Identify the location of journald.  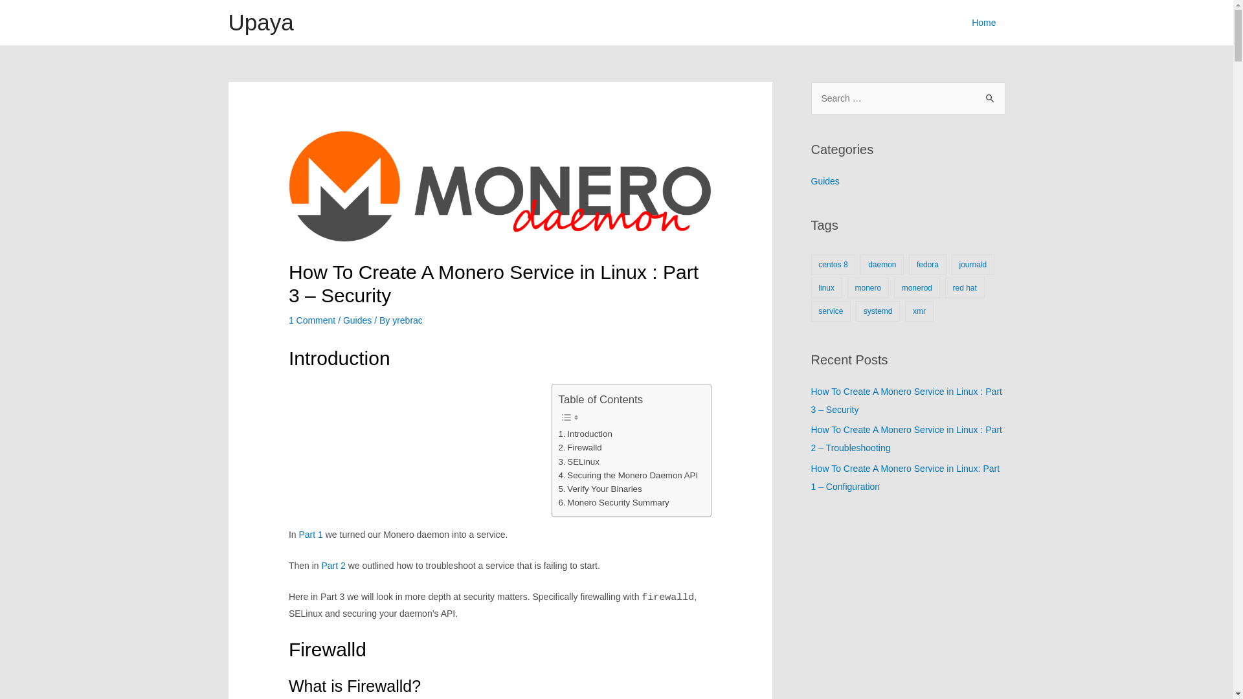
(973, 265).